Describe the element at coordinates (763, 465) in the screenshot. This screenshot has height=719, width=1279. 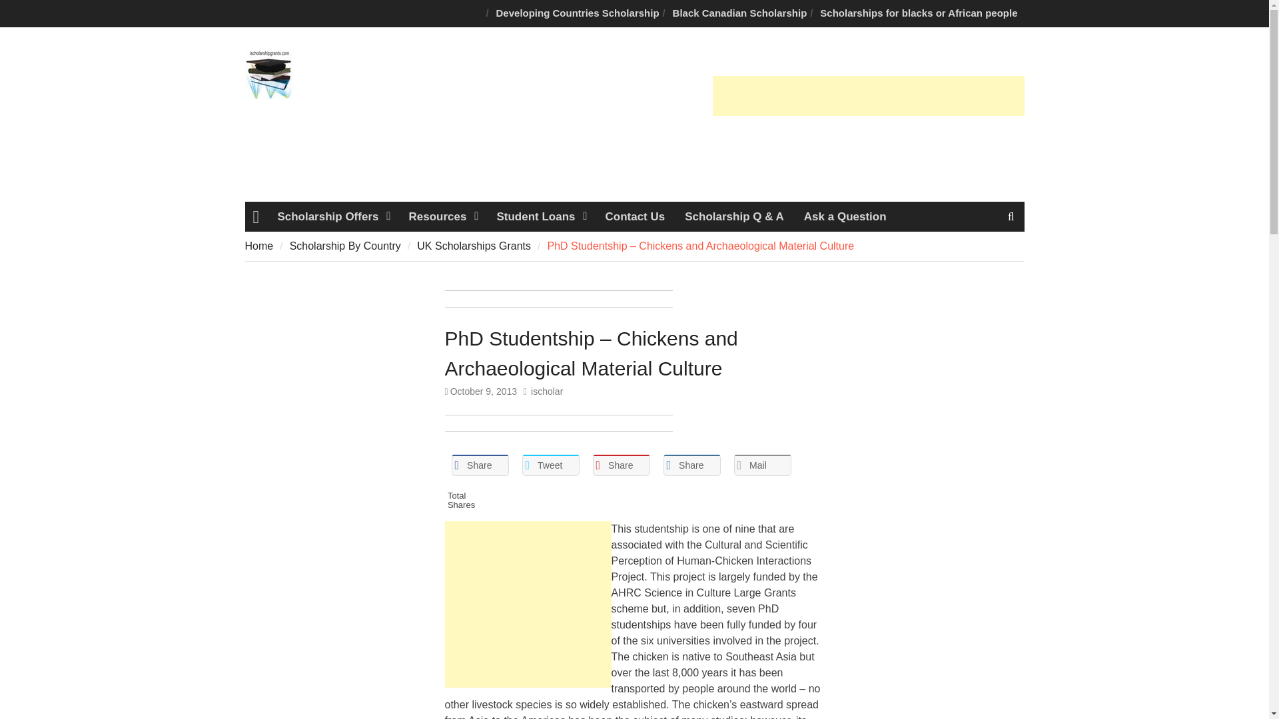
I see `Share it on Email` at that location.